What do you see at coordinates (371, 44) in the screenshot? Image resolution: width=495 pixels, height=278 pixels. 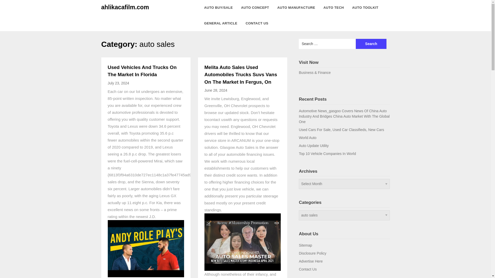 I see `Search` at bounding box center [371, 44].